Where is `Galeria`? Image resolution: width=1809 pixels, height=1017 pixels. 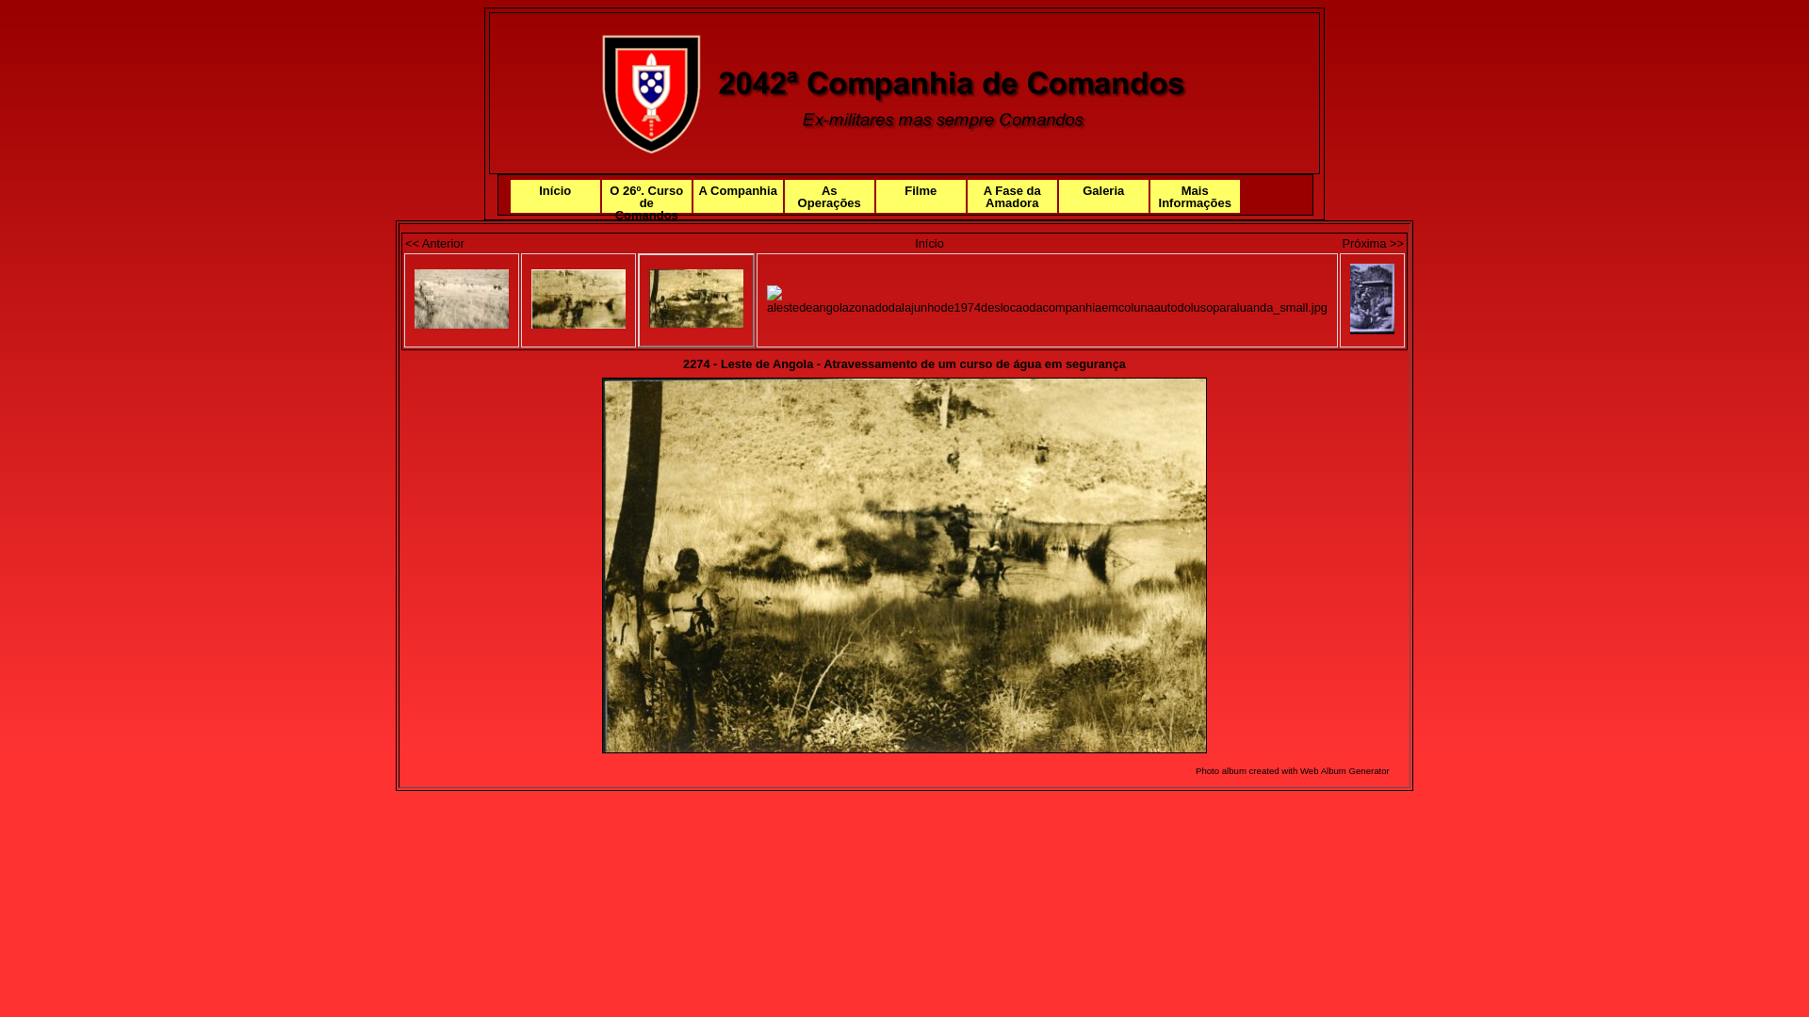 Galeria is located at coordinates (1104, 196).